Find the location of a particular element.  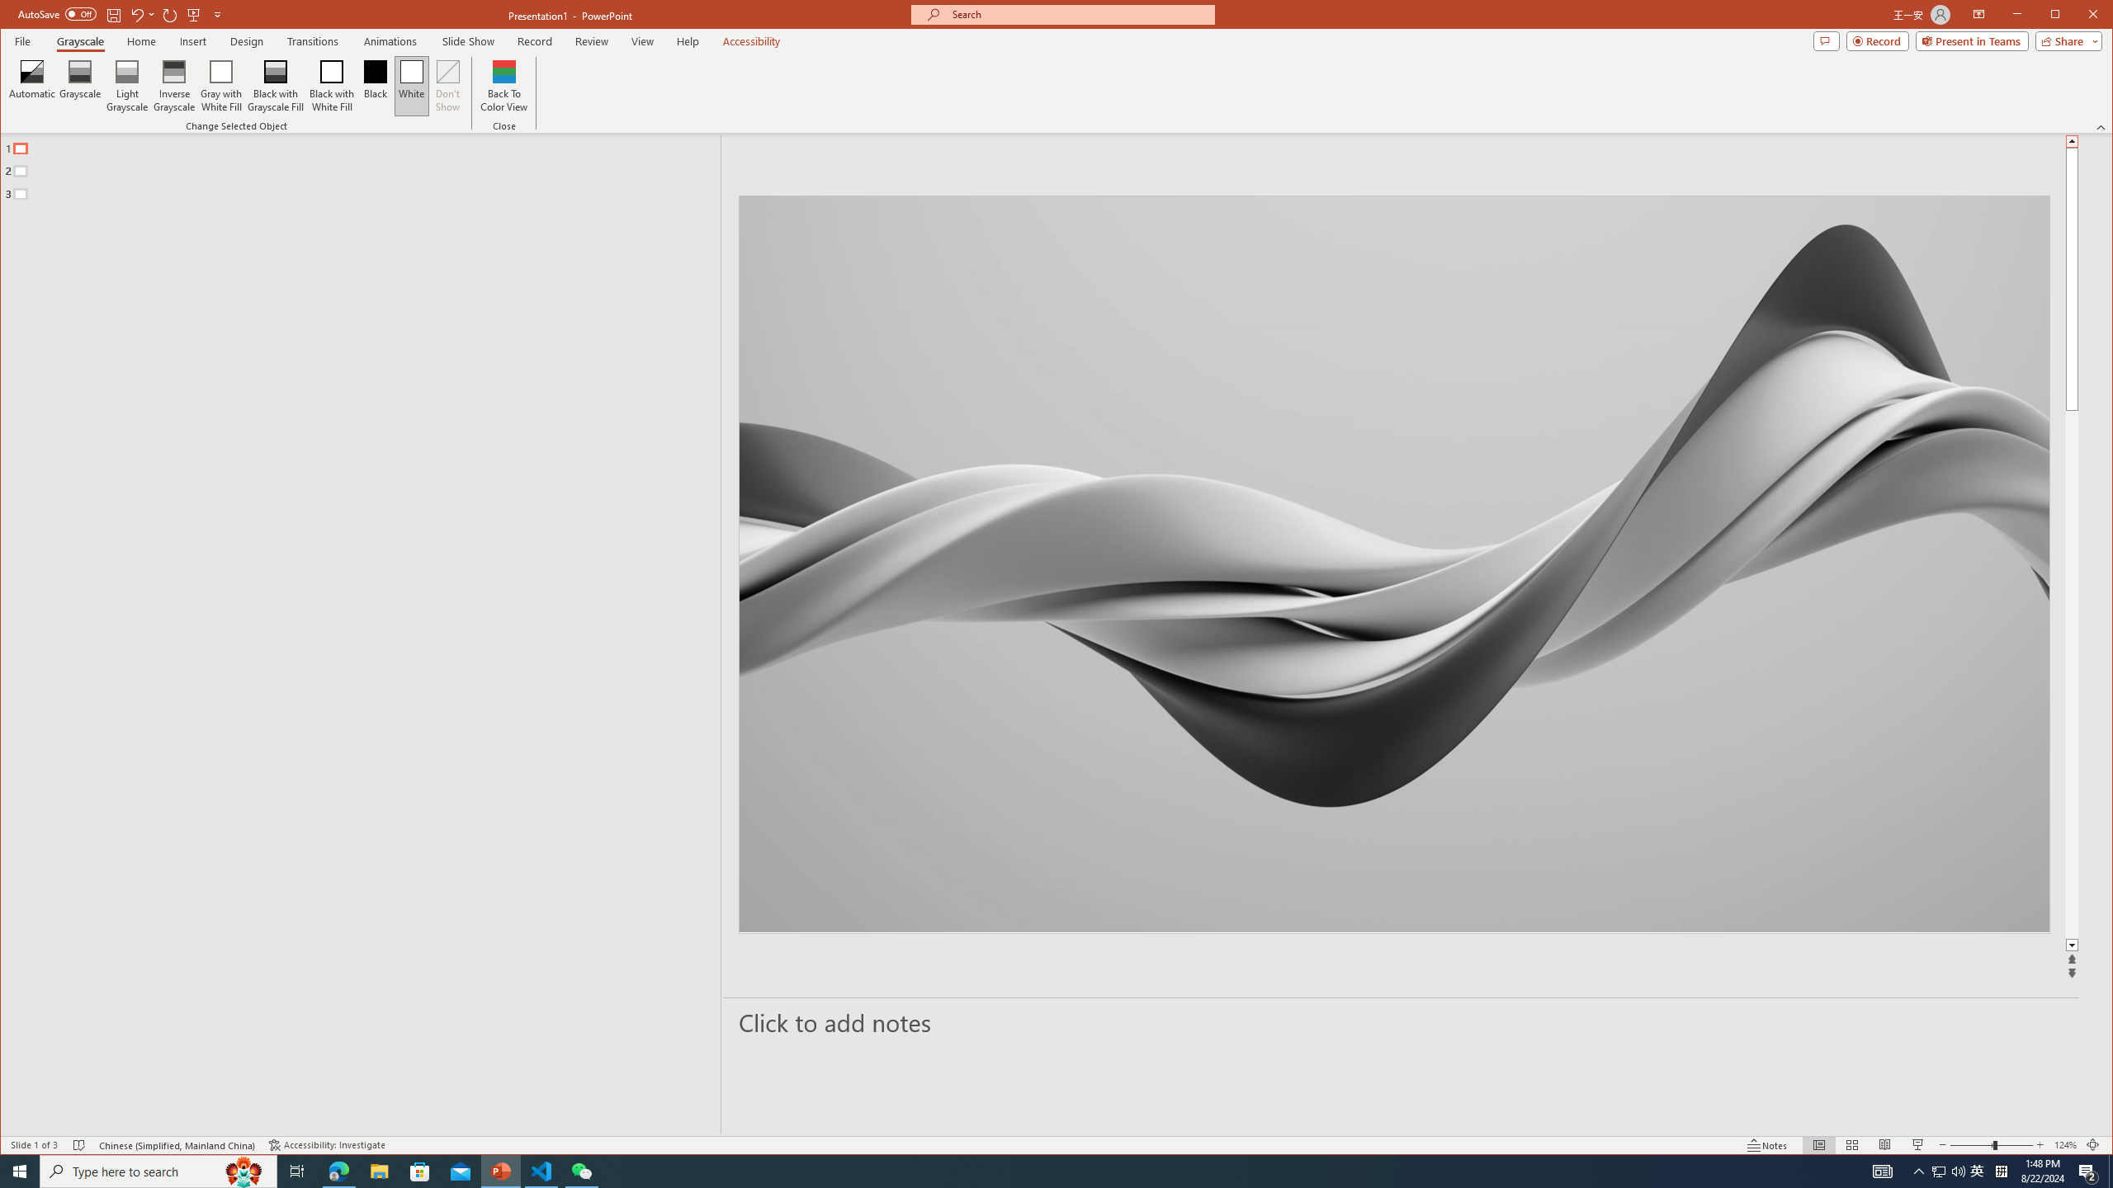

PowerPoint - 1 running window is located at coordinates (502, 1171).